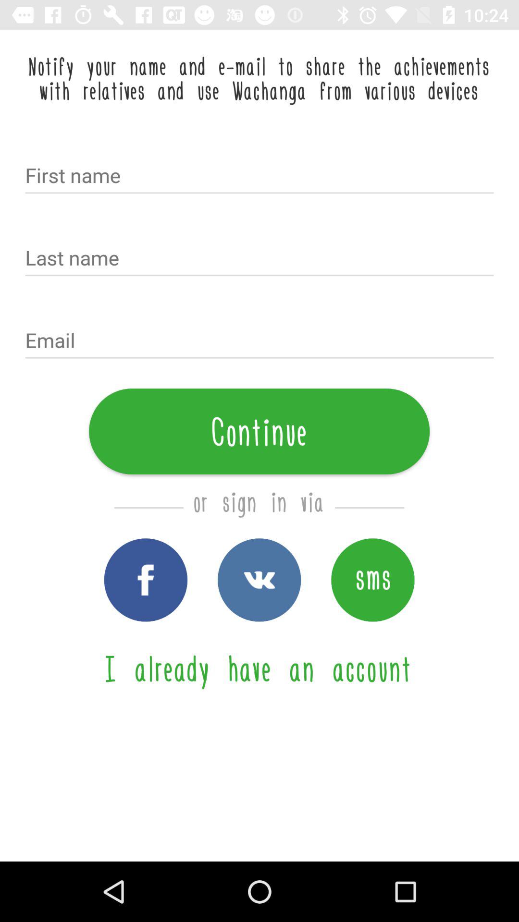  I want to click on enter email address, so click(259, 341).